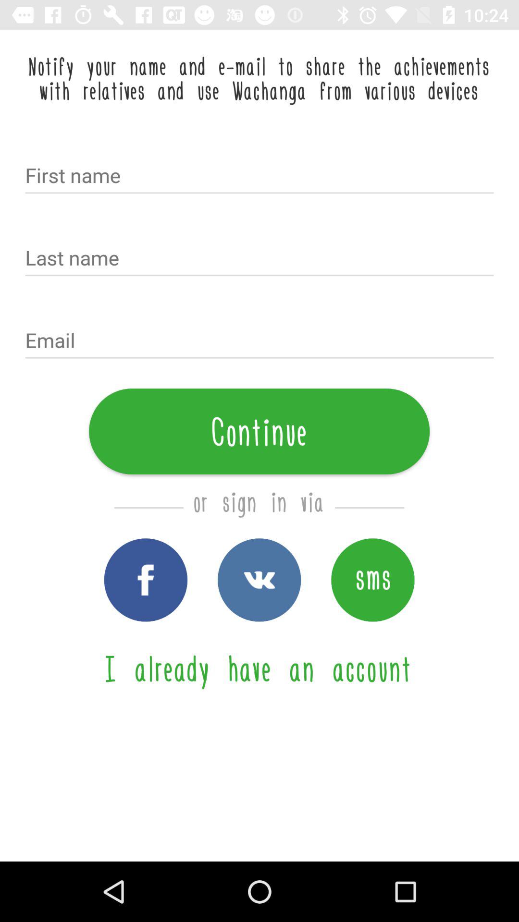  I want to click on enter email address, so click(259, 341).